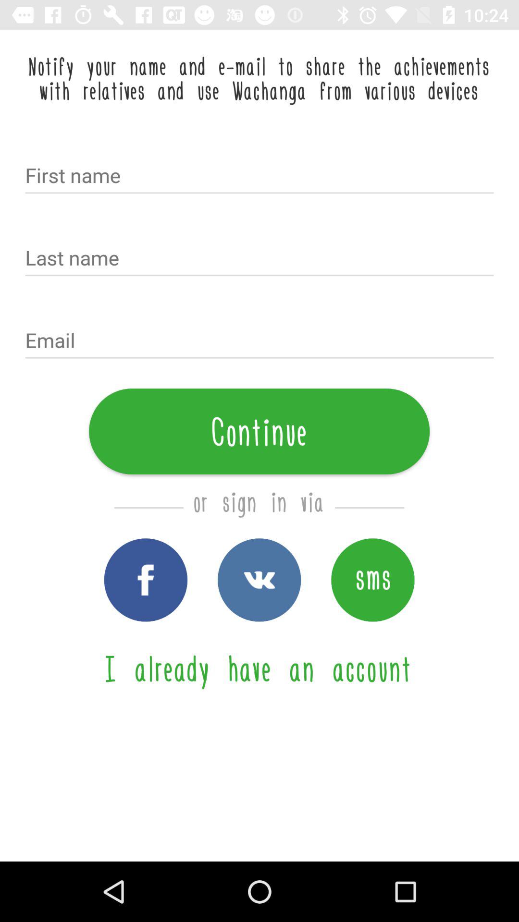  I want to click on enter email address, so click(259, 341).